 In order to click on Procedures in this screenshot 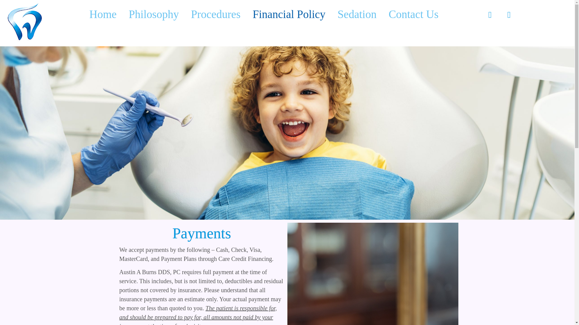, I will do `click(215, 14)`.